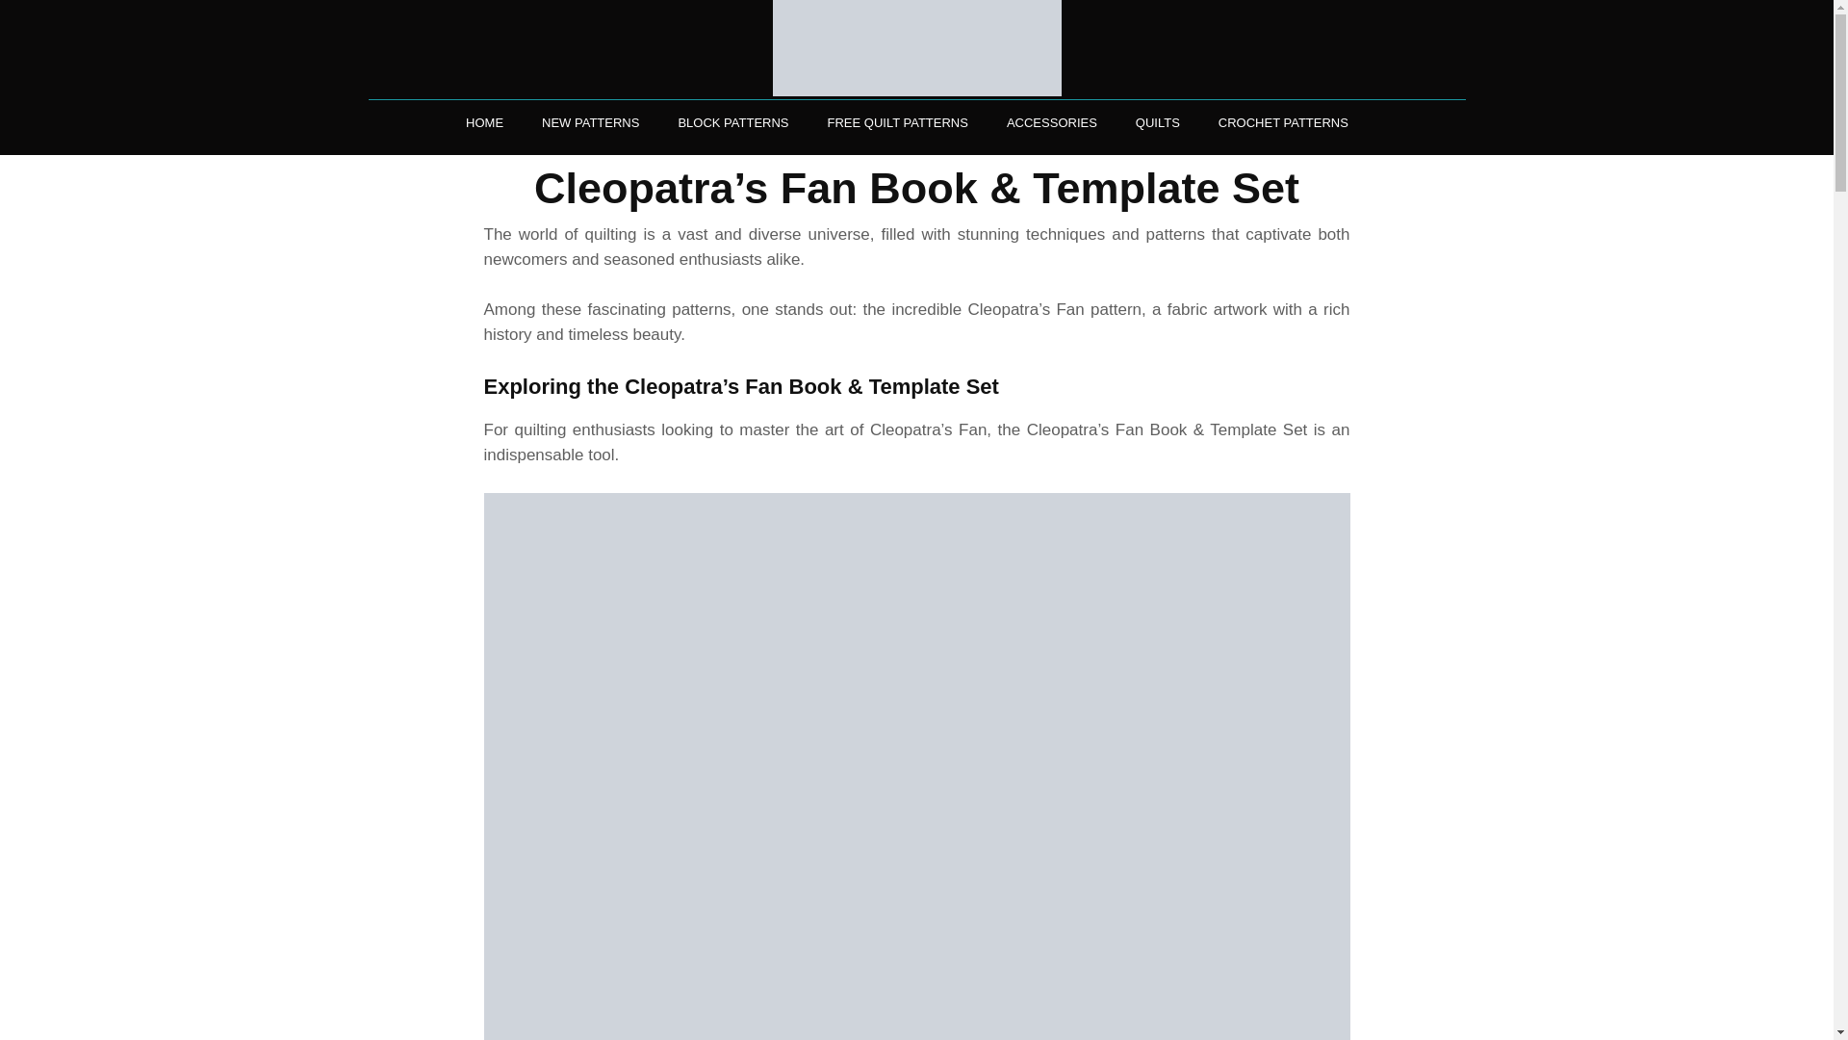  What do you see at coordinates (589, 122) in the screenshot?
I see `NEW PATTERNS` at bounding box center [589, 122].